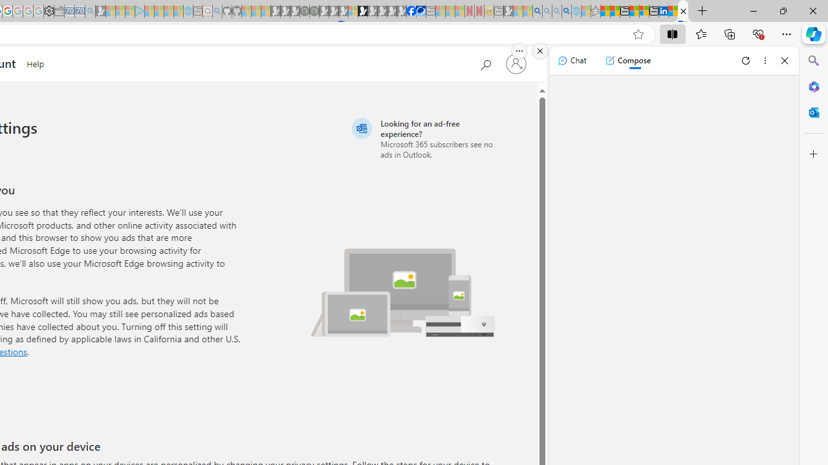 This screenshot has width=828, height=465. What do you see at coordinates (353, 12) in the screenshot?
I see `Sign in to your account - Sleeping` at bounding box center [353, 12].